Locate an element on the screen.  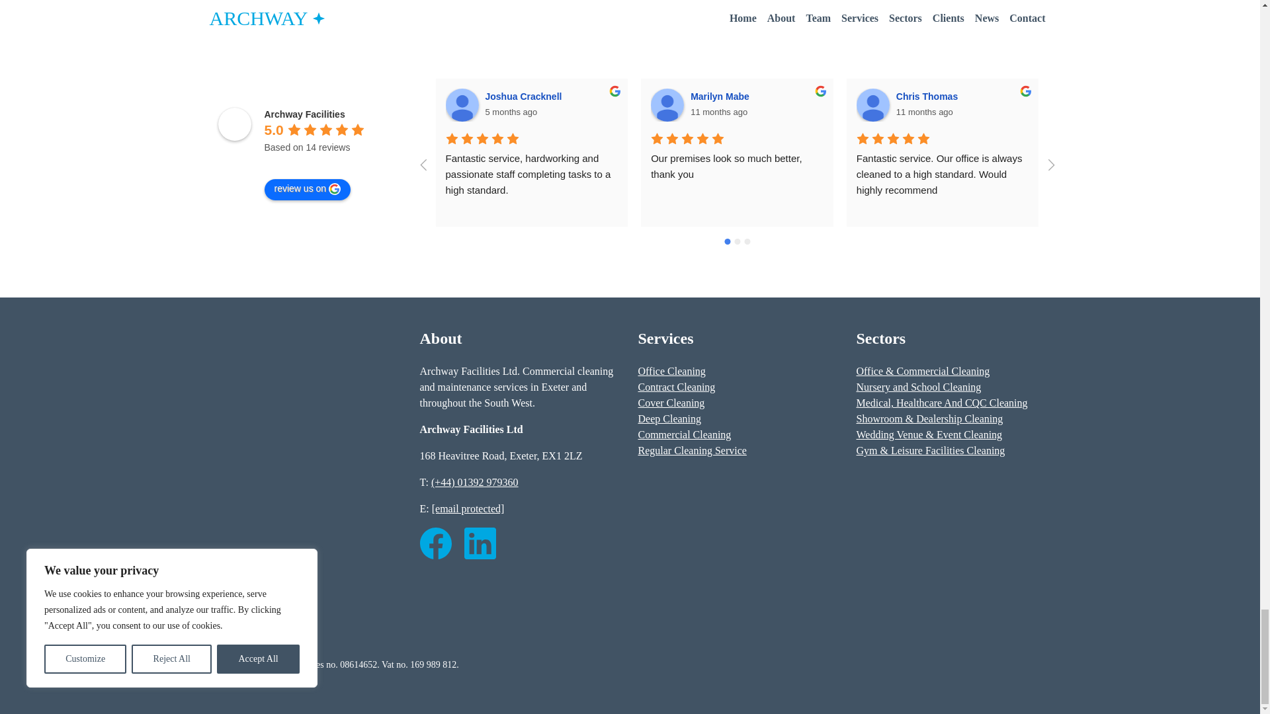
Joshua Cracknell is located at coordinates (525, 97).